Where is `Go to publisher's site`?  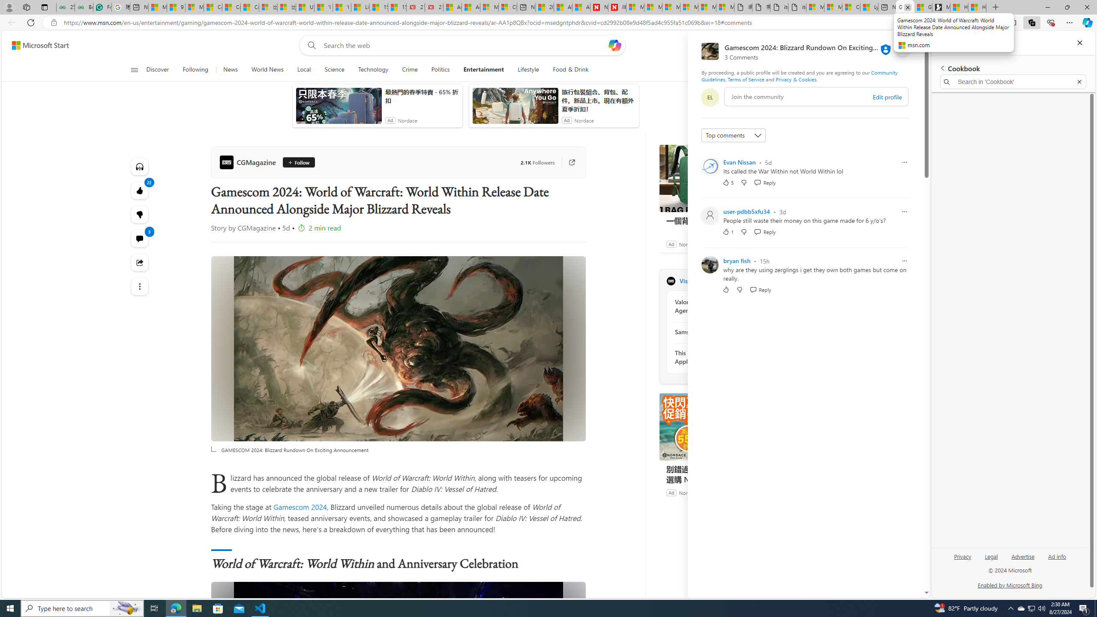 Go to publisher's site is located at coordinates (567, 162).